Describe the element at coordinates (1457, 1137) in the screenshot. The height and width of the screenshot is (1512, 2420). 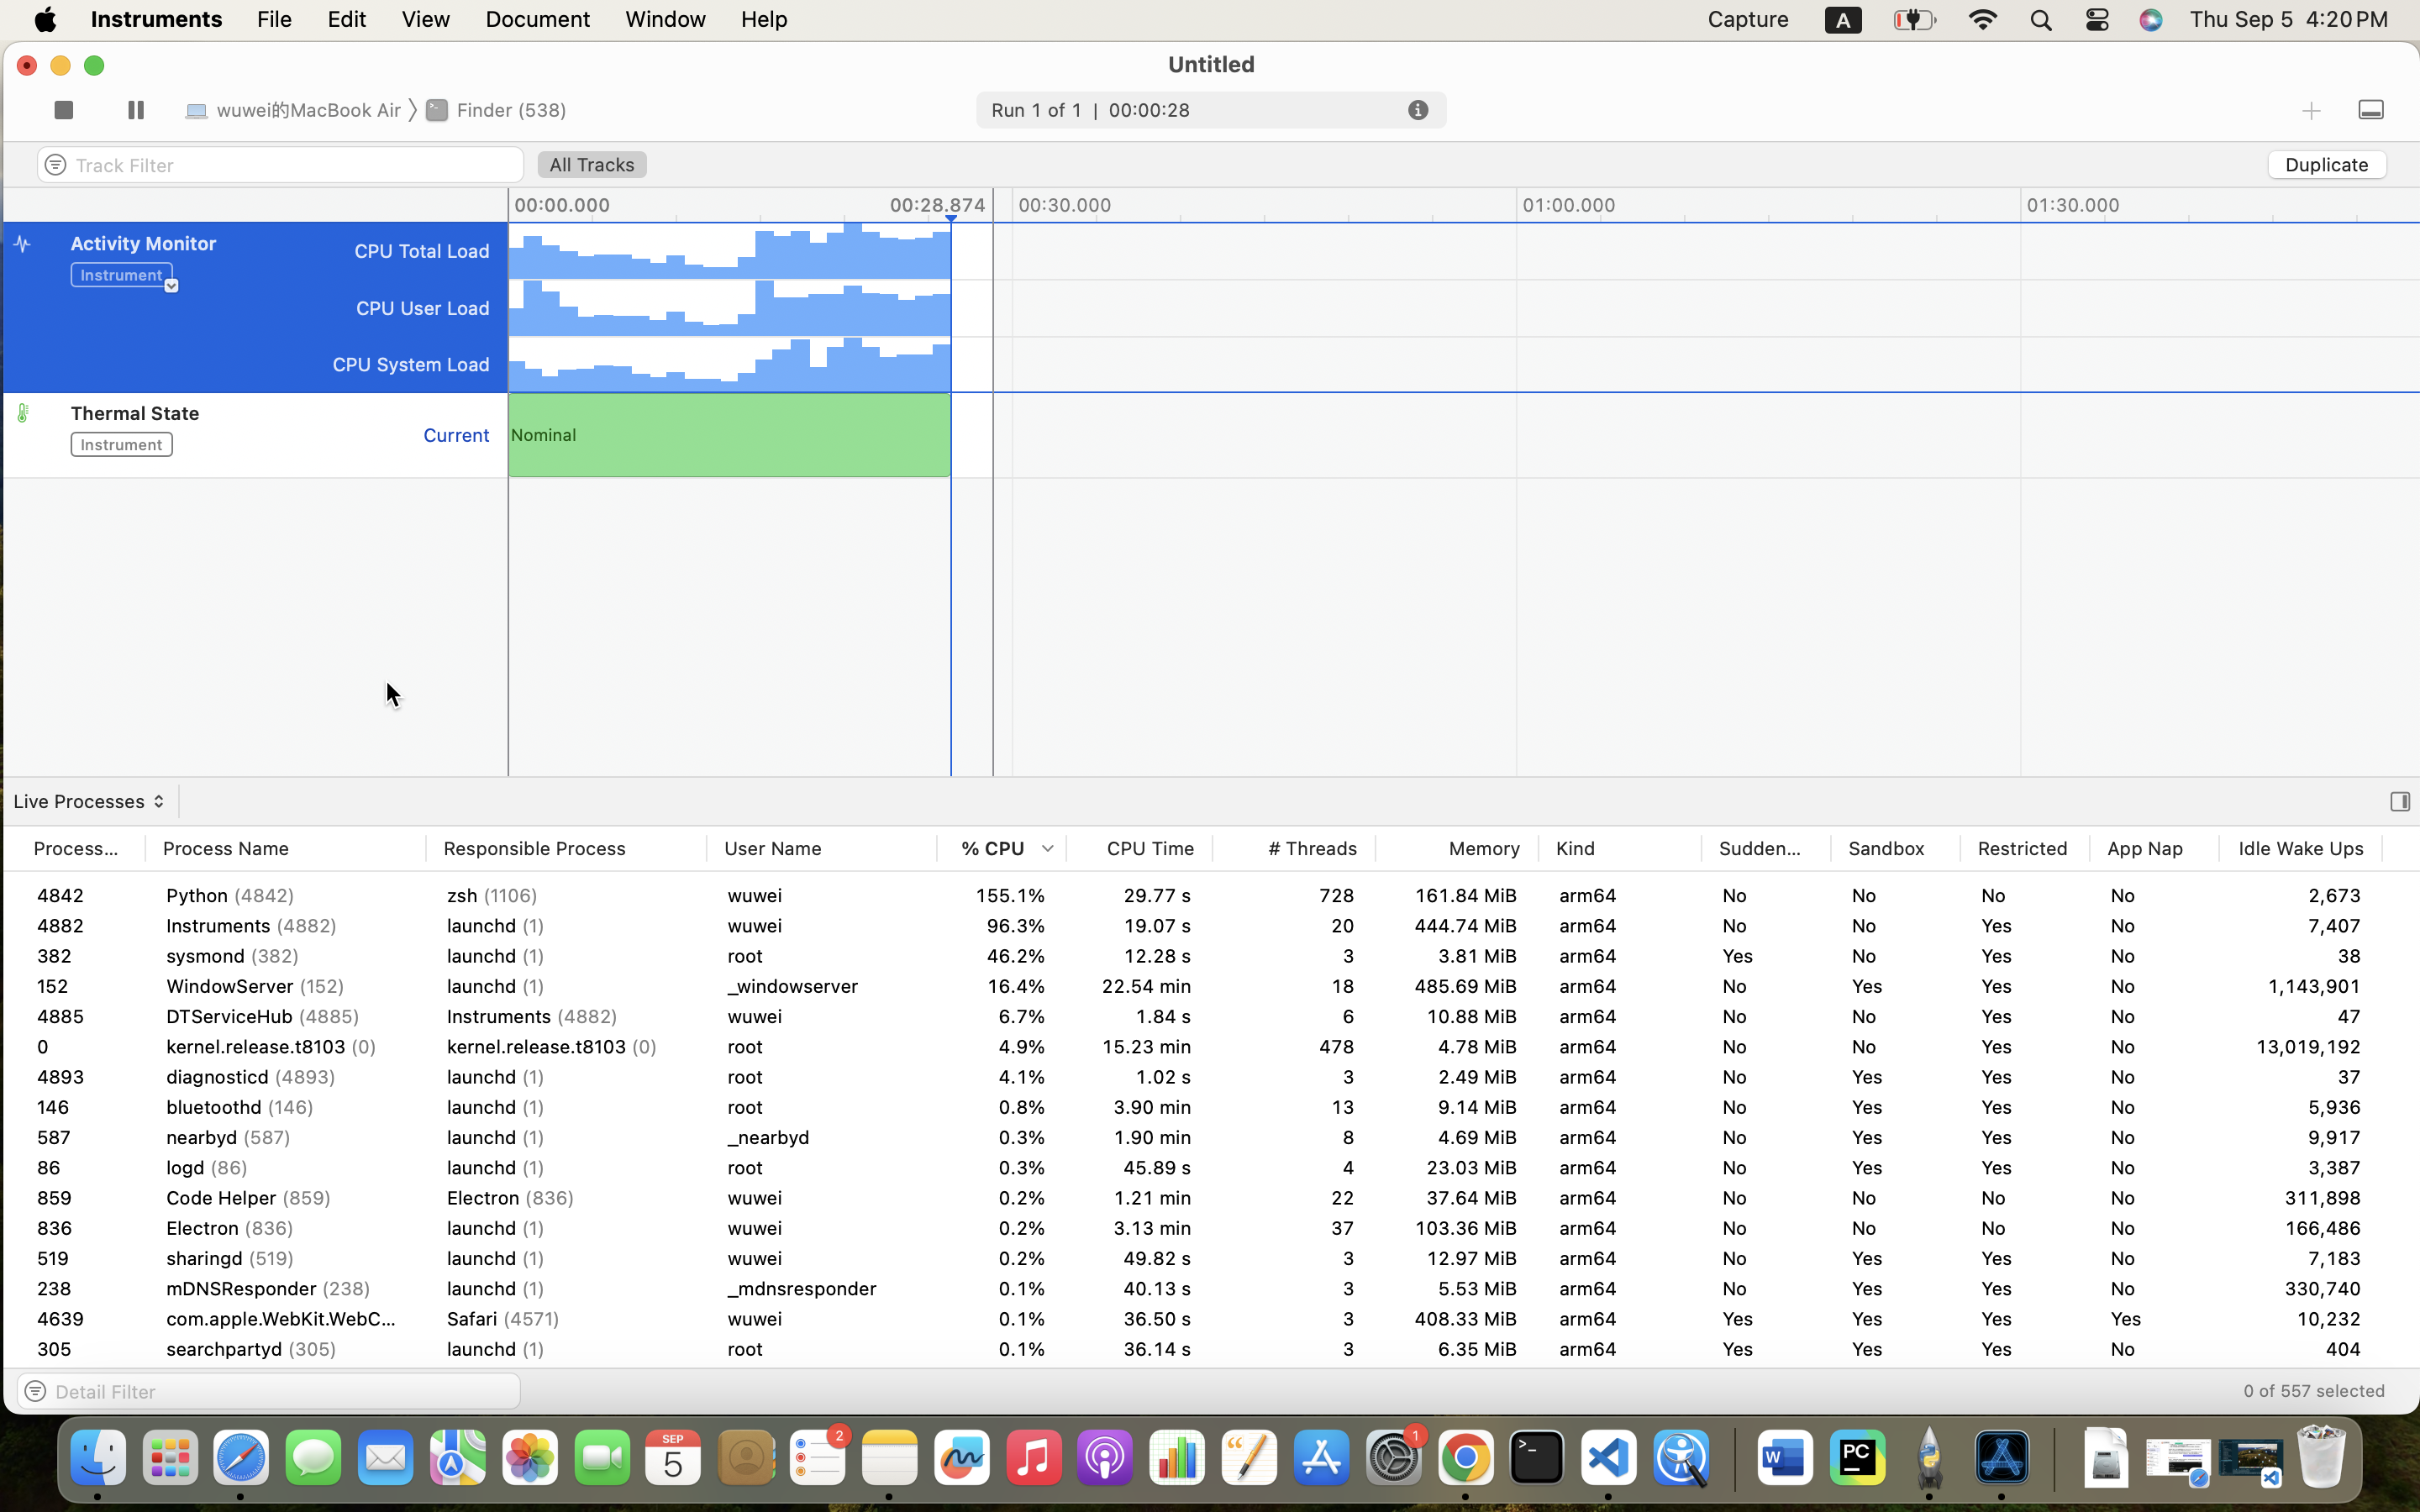
I see `4.69 MiB` at that location.